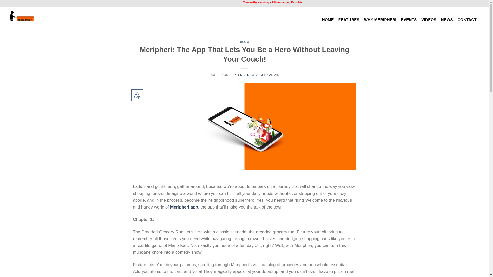  What do you see at coordinates (429, 20) in the screenshot?
I see `VIDEOS` at bounding box center [429, 20].